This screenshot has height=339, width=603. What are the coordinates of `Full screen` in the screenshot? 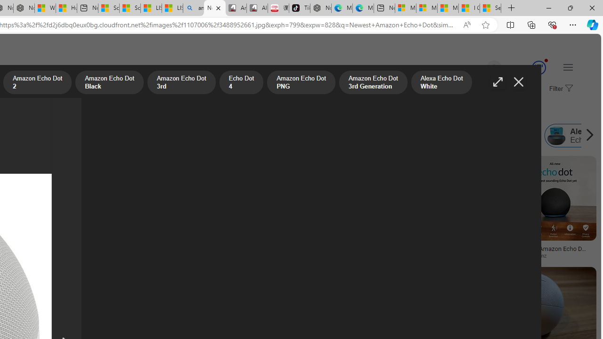 It's located at (497, 82).